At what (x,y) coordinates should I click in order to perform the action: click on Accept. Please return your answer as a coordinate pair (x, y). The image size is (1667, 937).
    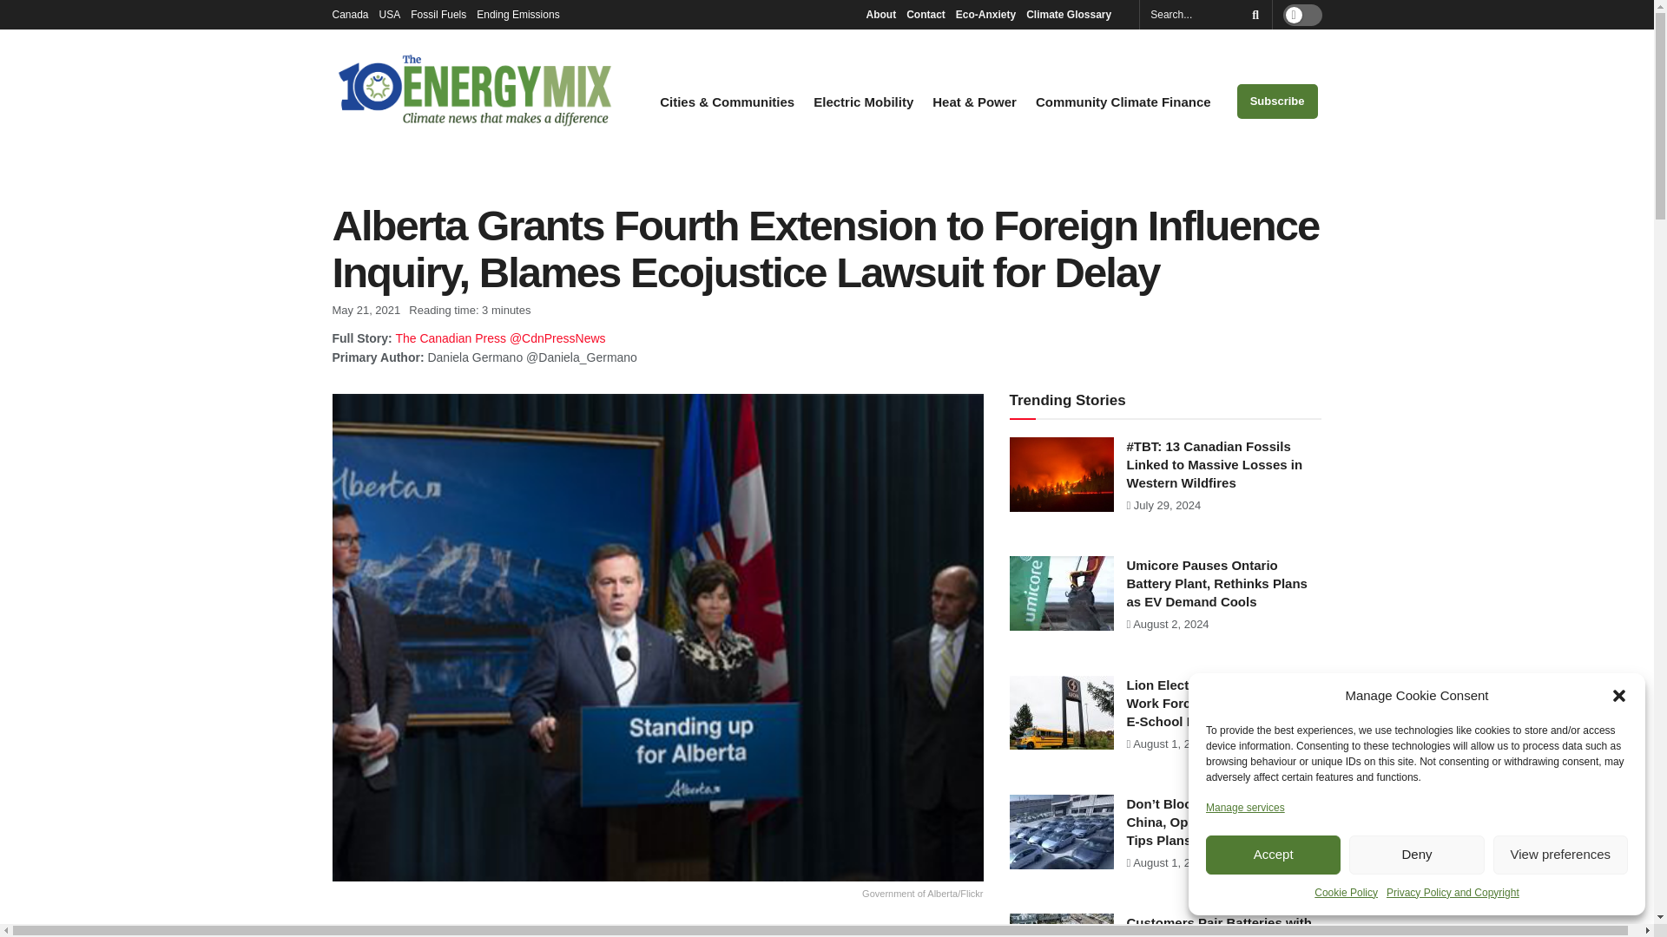
    Looking at the image, I should click on (1273, 855).